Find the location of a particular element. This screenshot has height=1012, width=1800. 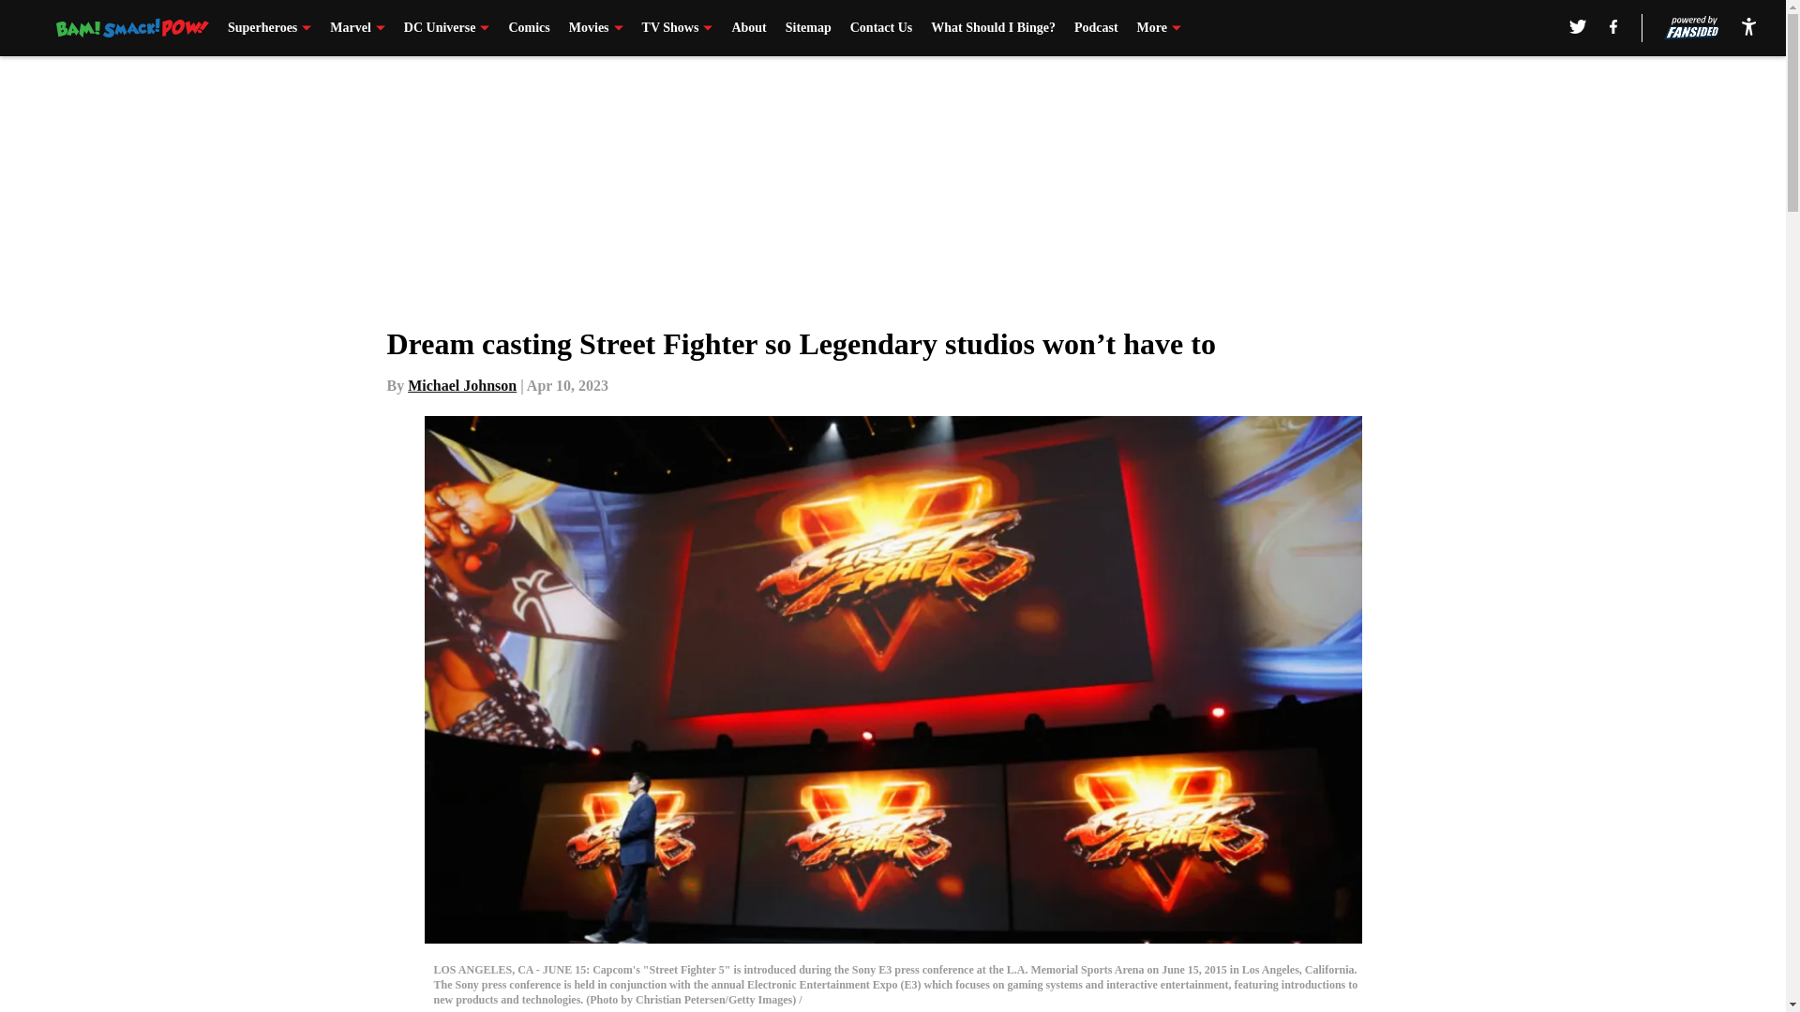

Movies is located at coordinates (595, 28).